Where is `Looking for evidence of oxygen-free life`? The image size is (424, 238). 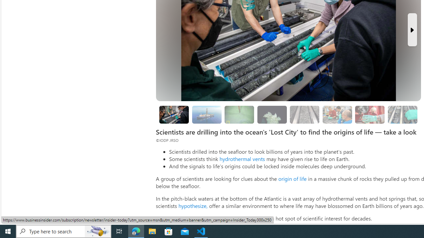
Looking for evidence of oxygen-free life is located at coordinates (337, 114).